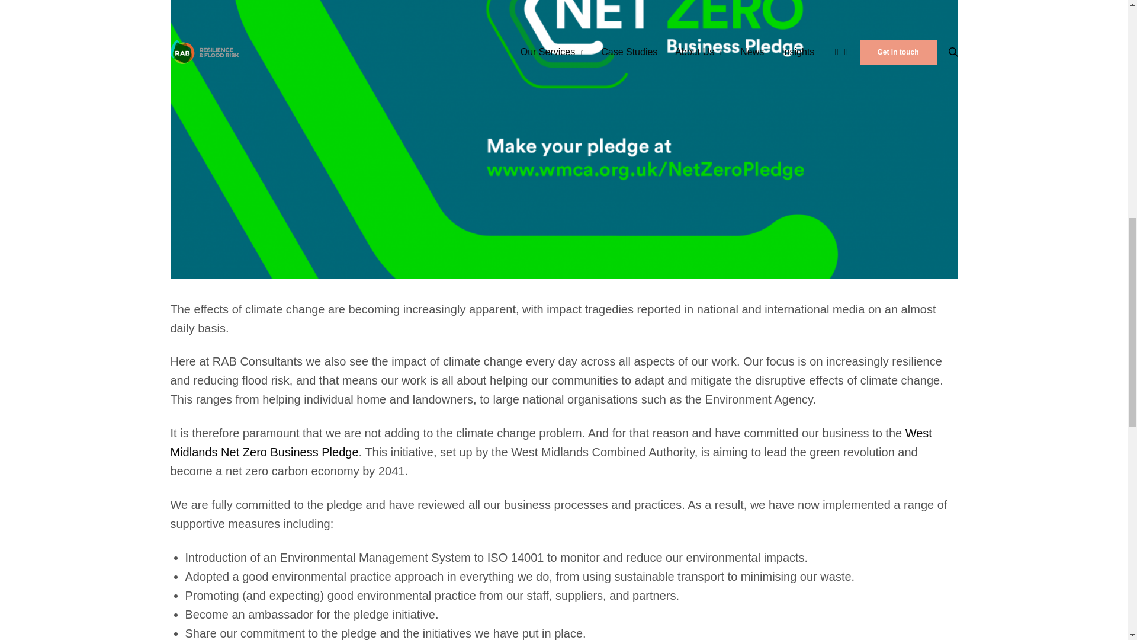 This screenshot has height=640, width=1137. What do you see at coordinates (1110, 20) in the screenshot?
I see `Scroll To Top` at bounding box center [1110, 20].